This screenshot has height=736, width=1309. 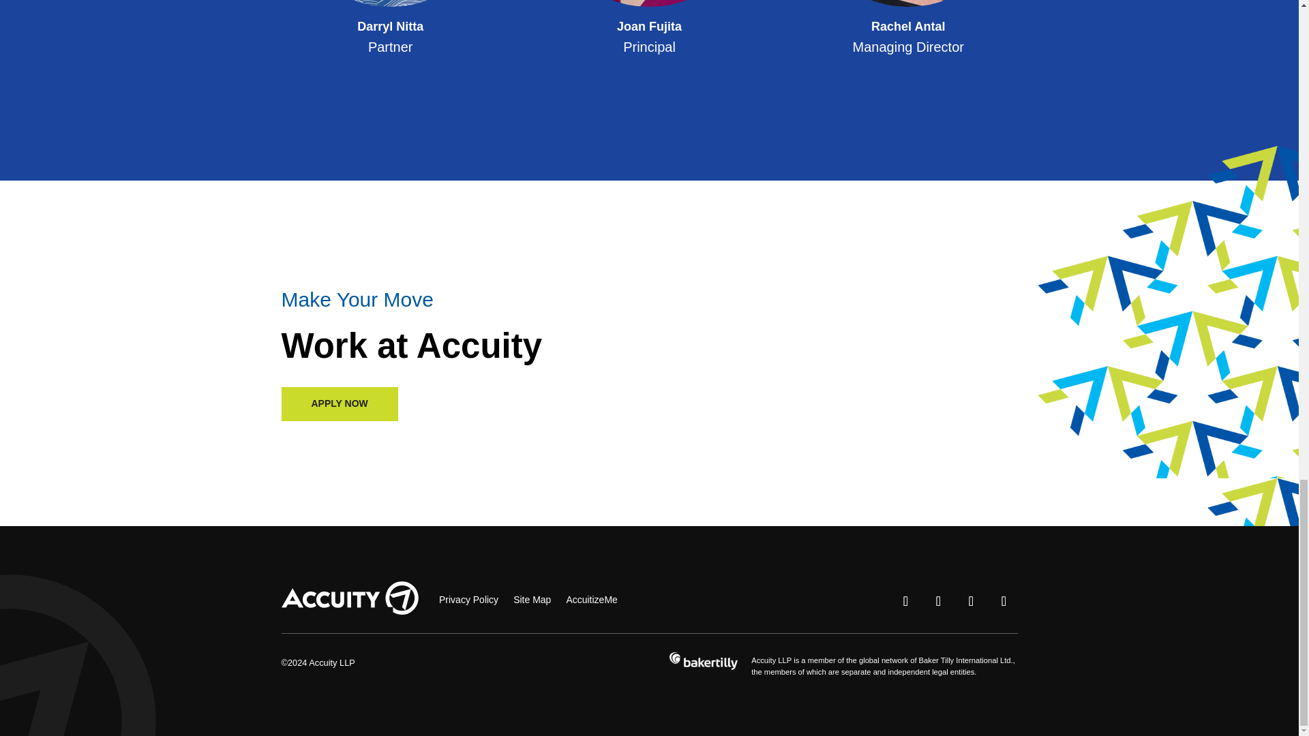 I want to click on Privacy Policy, so click(x=468, y=599).